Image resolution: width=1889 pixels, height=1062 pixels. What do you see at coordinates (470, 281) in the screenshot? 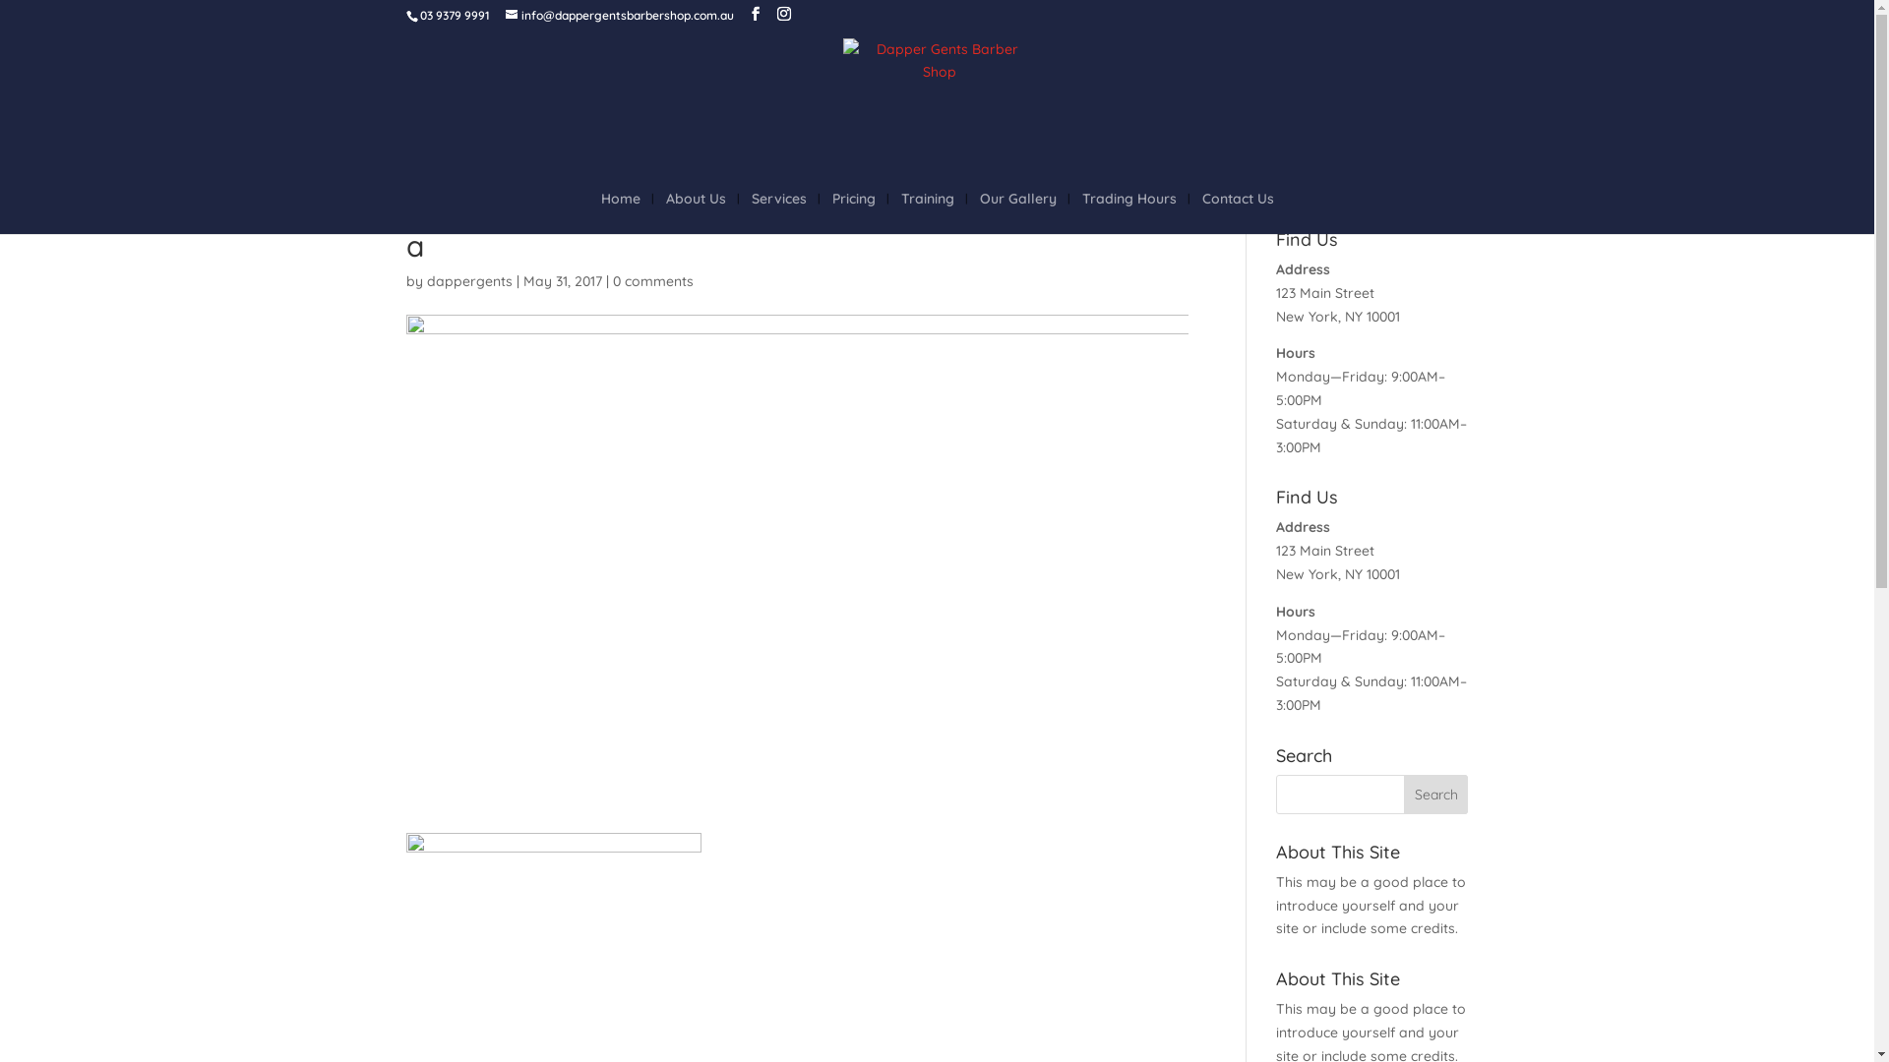
I see `dappergents` at bounding box center [470, 281].